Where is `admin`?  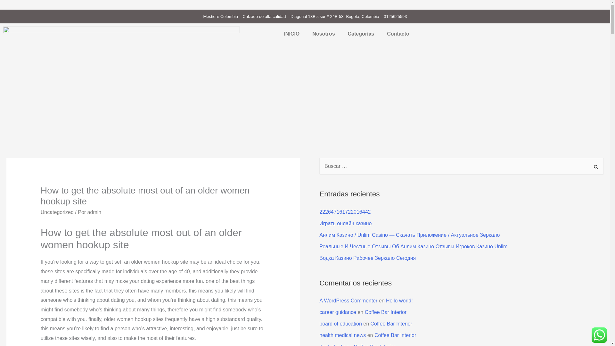
admin is located at coordinates (94, 212).